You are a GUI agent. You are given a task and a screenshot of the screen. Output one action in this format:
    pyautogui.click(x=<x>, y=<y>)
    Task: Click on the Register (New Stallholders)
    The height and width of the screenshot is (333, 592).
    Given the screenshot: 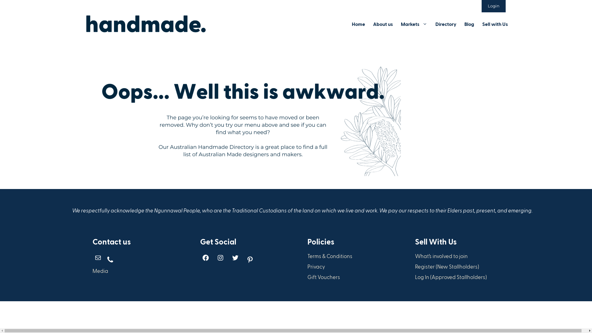 What is the action you would take?
    pyautogui.click(x=447, y=266)
    